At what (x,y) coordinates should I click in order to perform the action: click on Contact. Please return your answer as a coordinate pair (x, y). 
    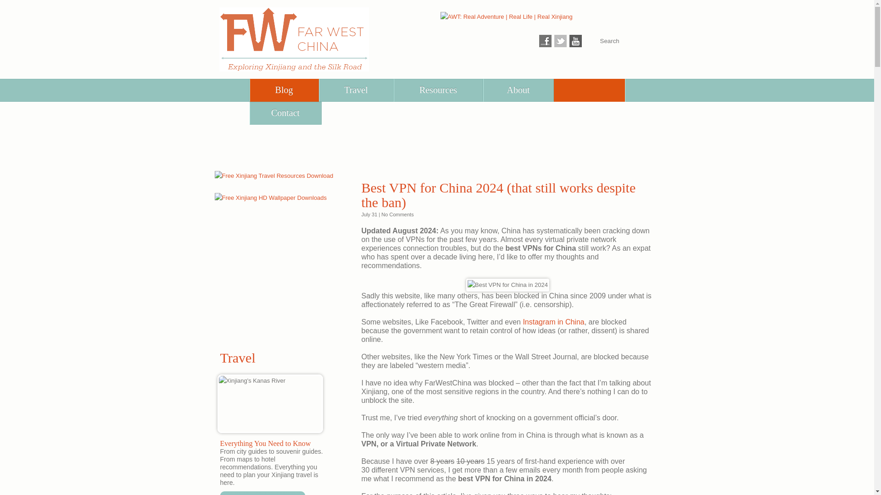
    Looking at the image, I should click on (284, 113).